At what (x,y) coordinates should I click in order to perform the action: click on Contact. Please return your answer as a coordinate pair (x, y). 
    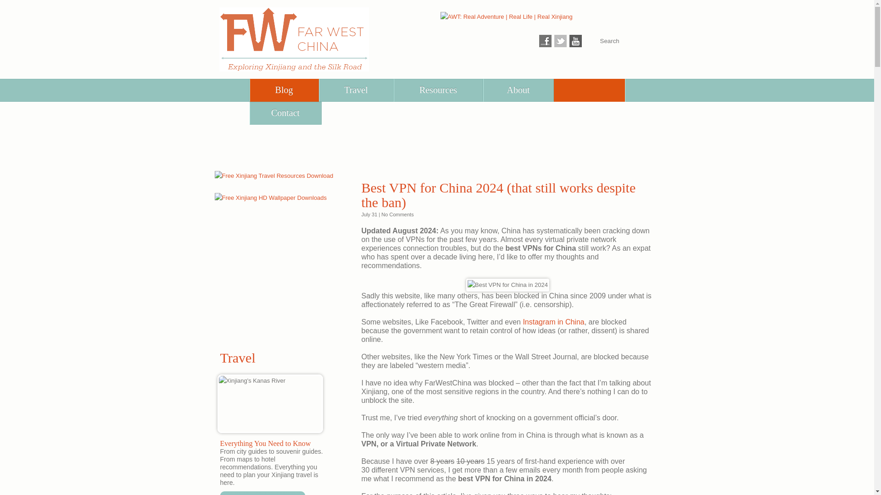
    Looking at the image, I should click on (284, 113).